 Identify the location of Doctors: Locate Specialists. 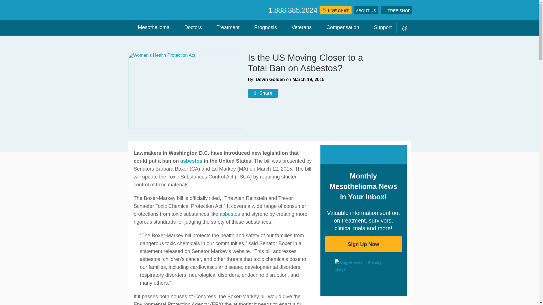
(191, 28).